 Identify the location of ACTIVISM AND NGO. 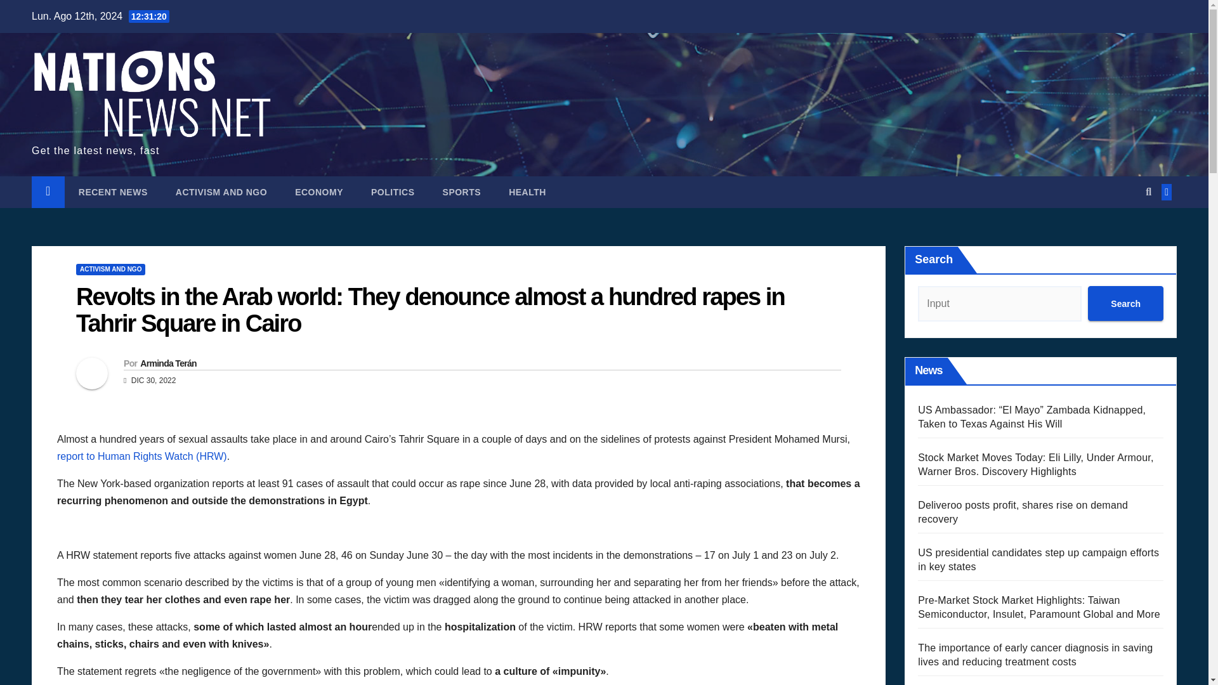
(110, 269).